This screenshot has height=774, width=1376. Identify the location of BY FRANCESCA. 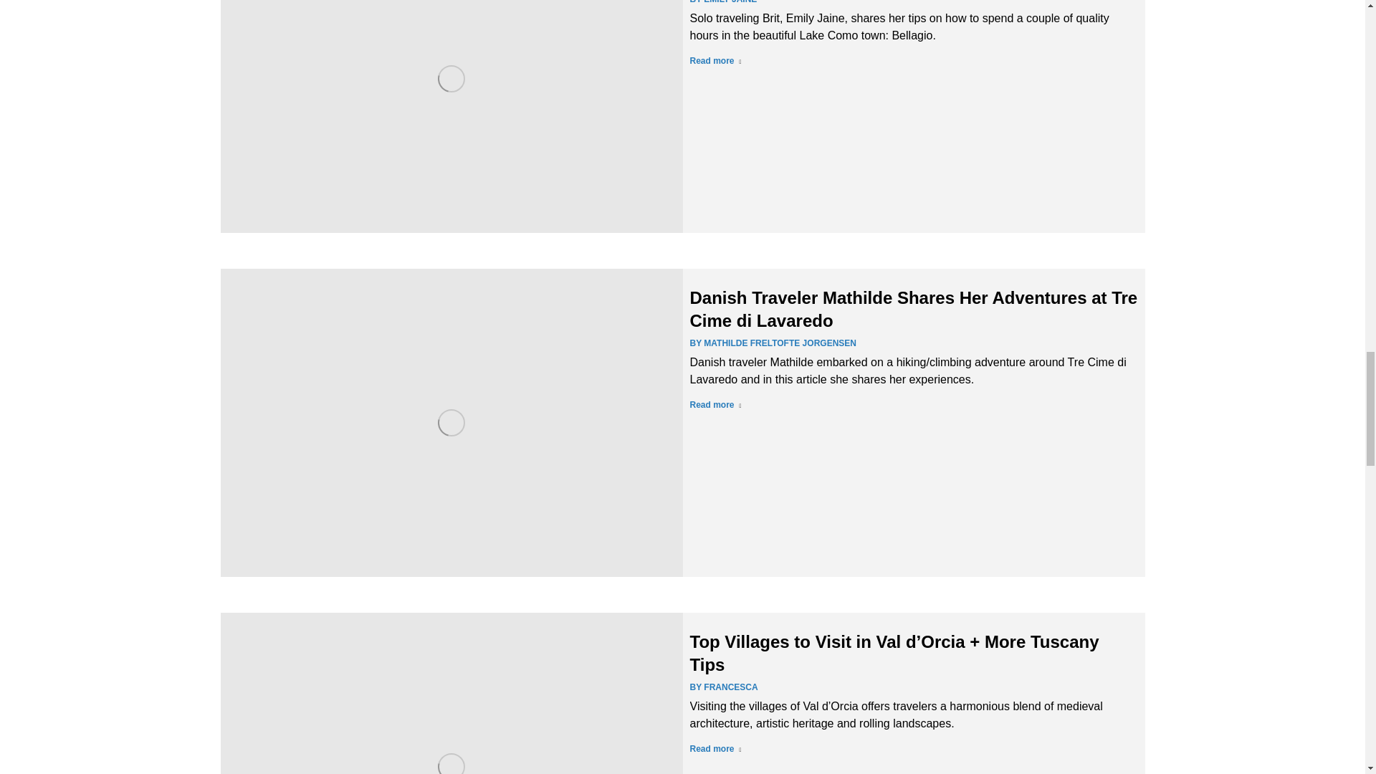
(723, 687).